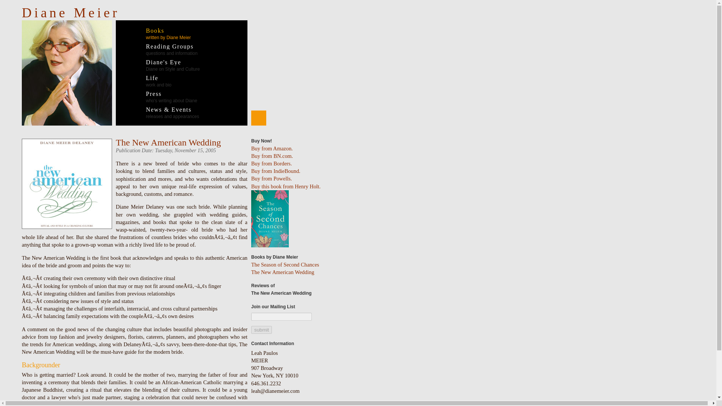 This screenshot has width=722, height=406. I want to click on see our contact us page., so click(272, 178).